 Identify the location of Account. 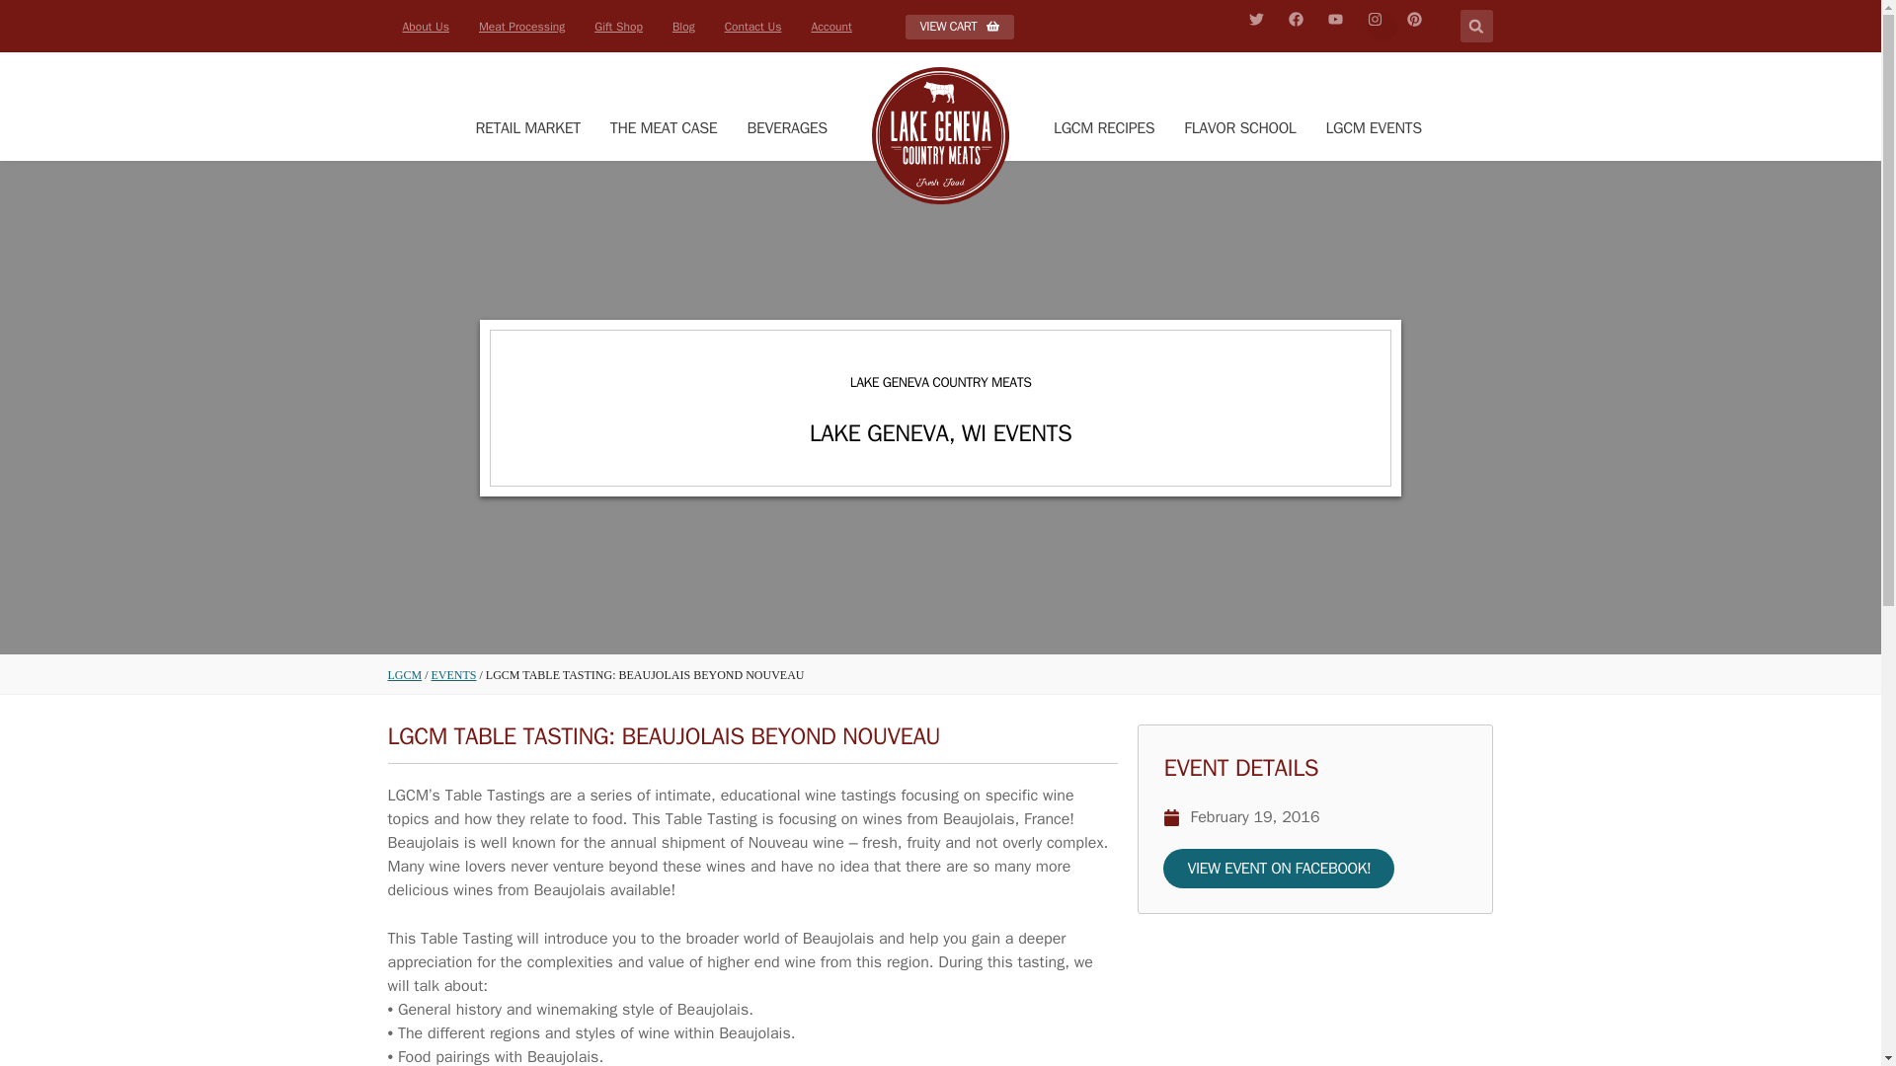
(831, 26).